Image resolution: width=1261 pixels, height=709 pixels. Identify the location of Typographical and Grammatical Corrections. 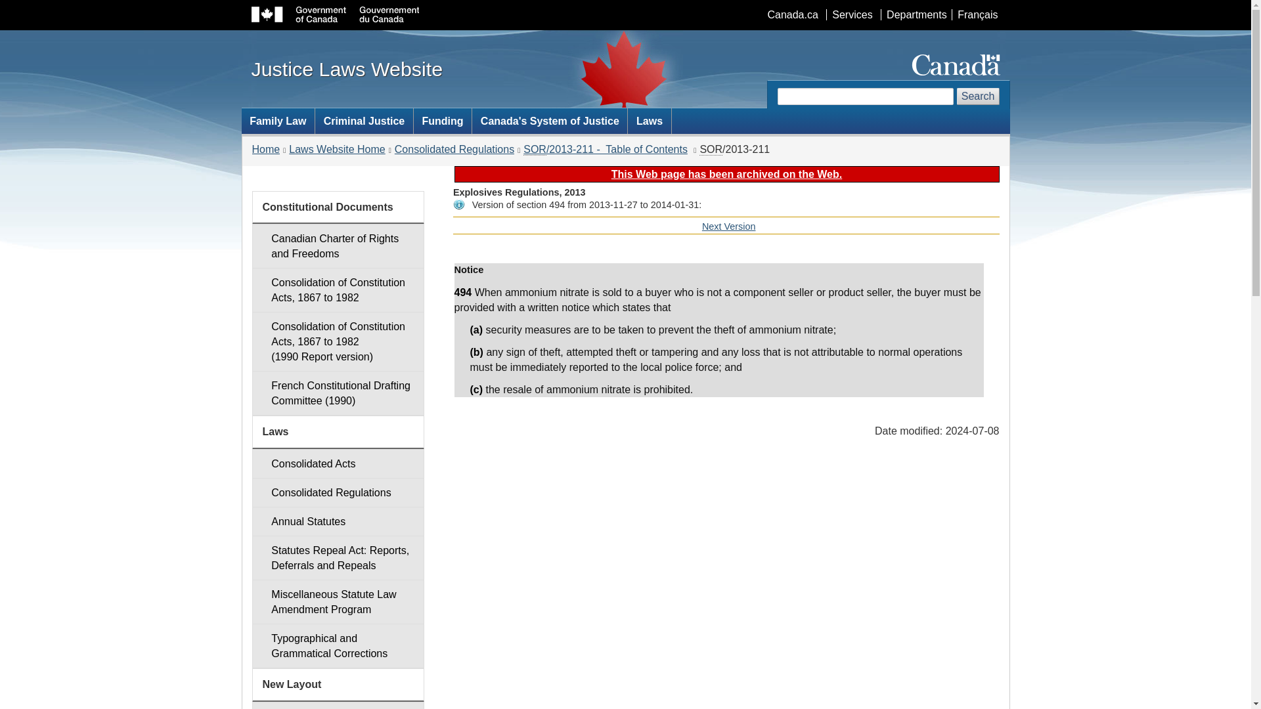
(338, 646).